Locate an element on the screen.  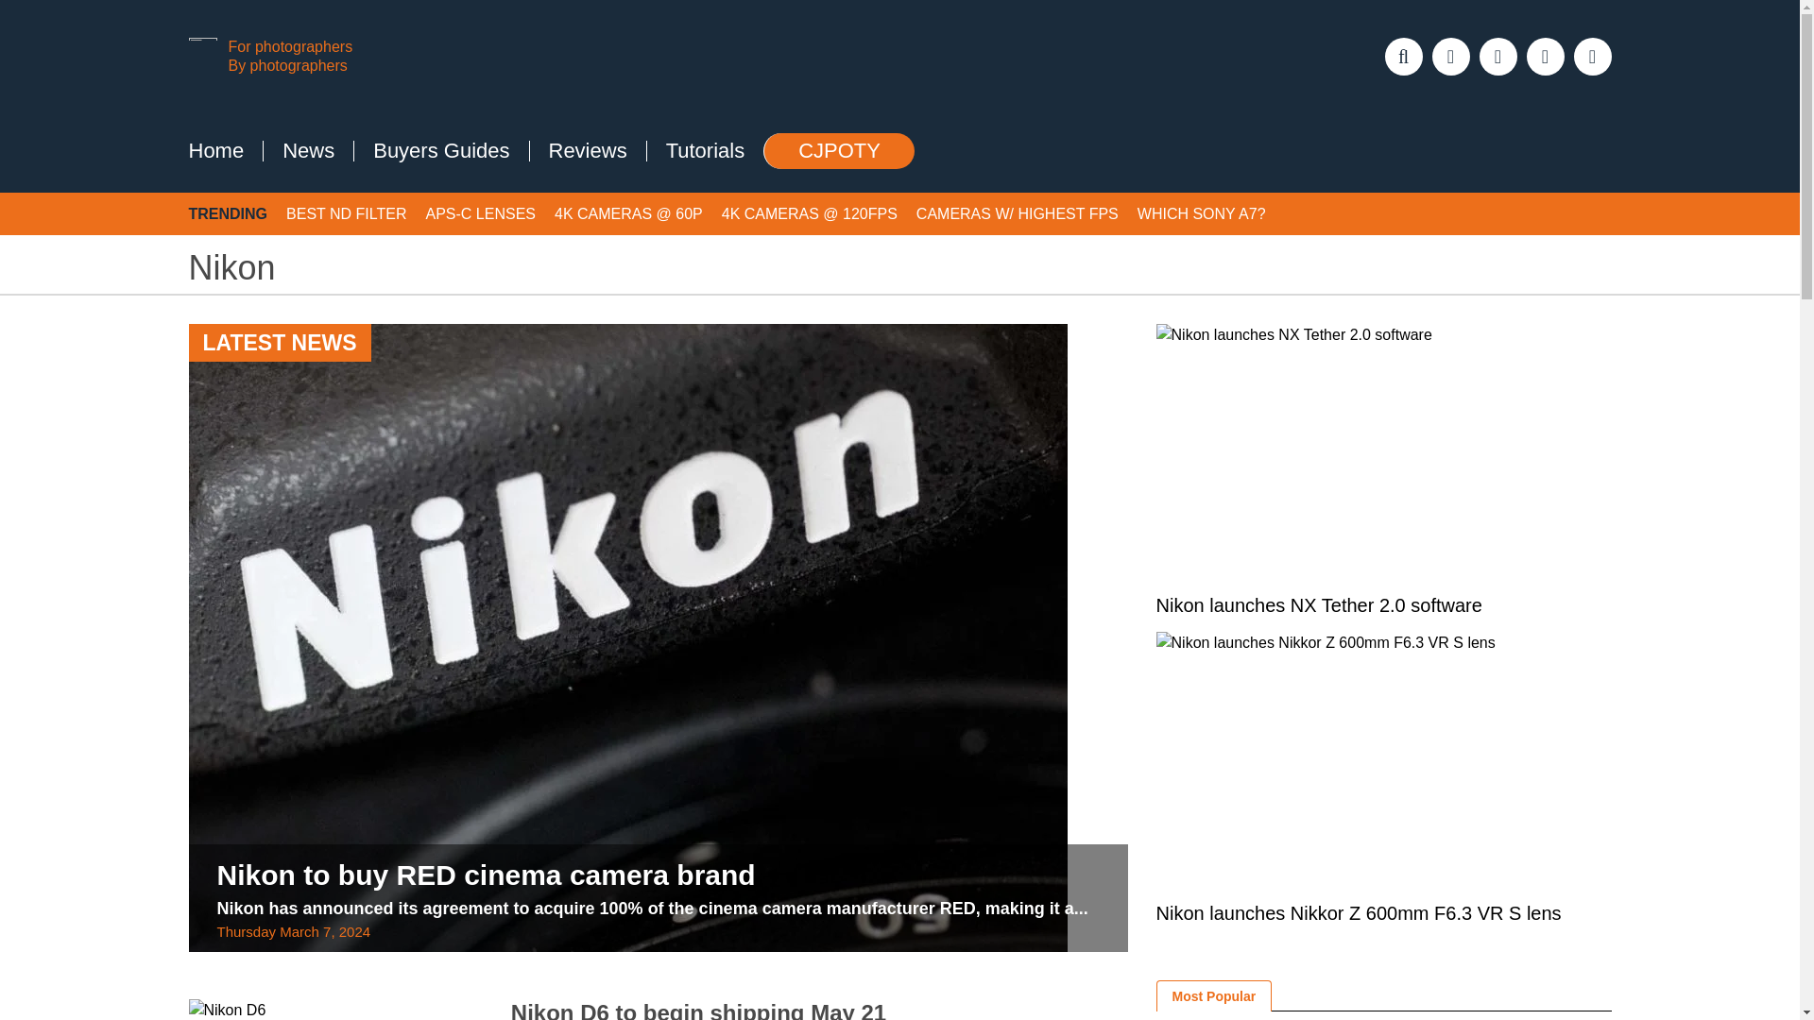
APS-C LENSES is located at coordinates (480, 212).